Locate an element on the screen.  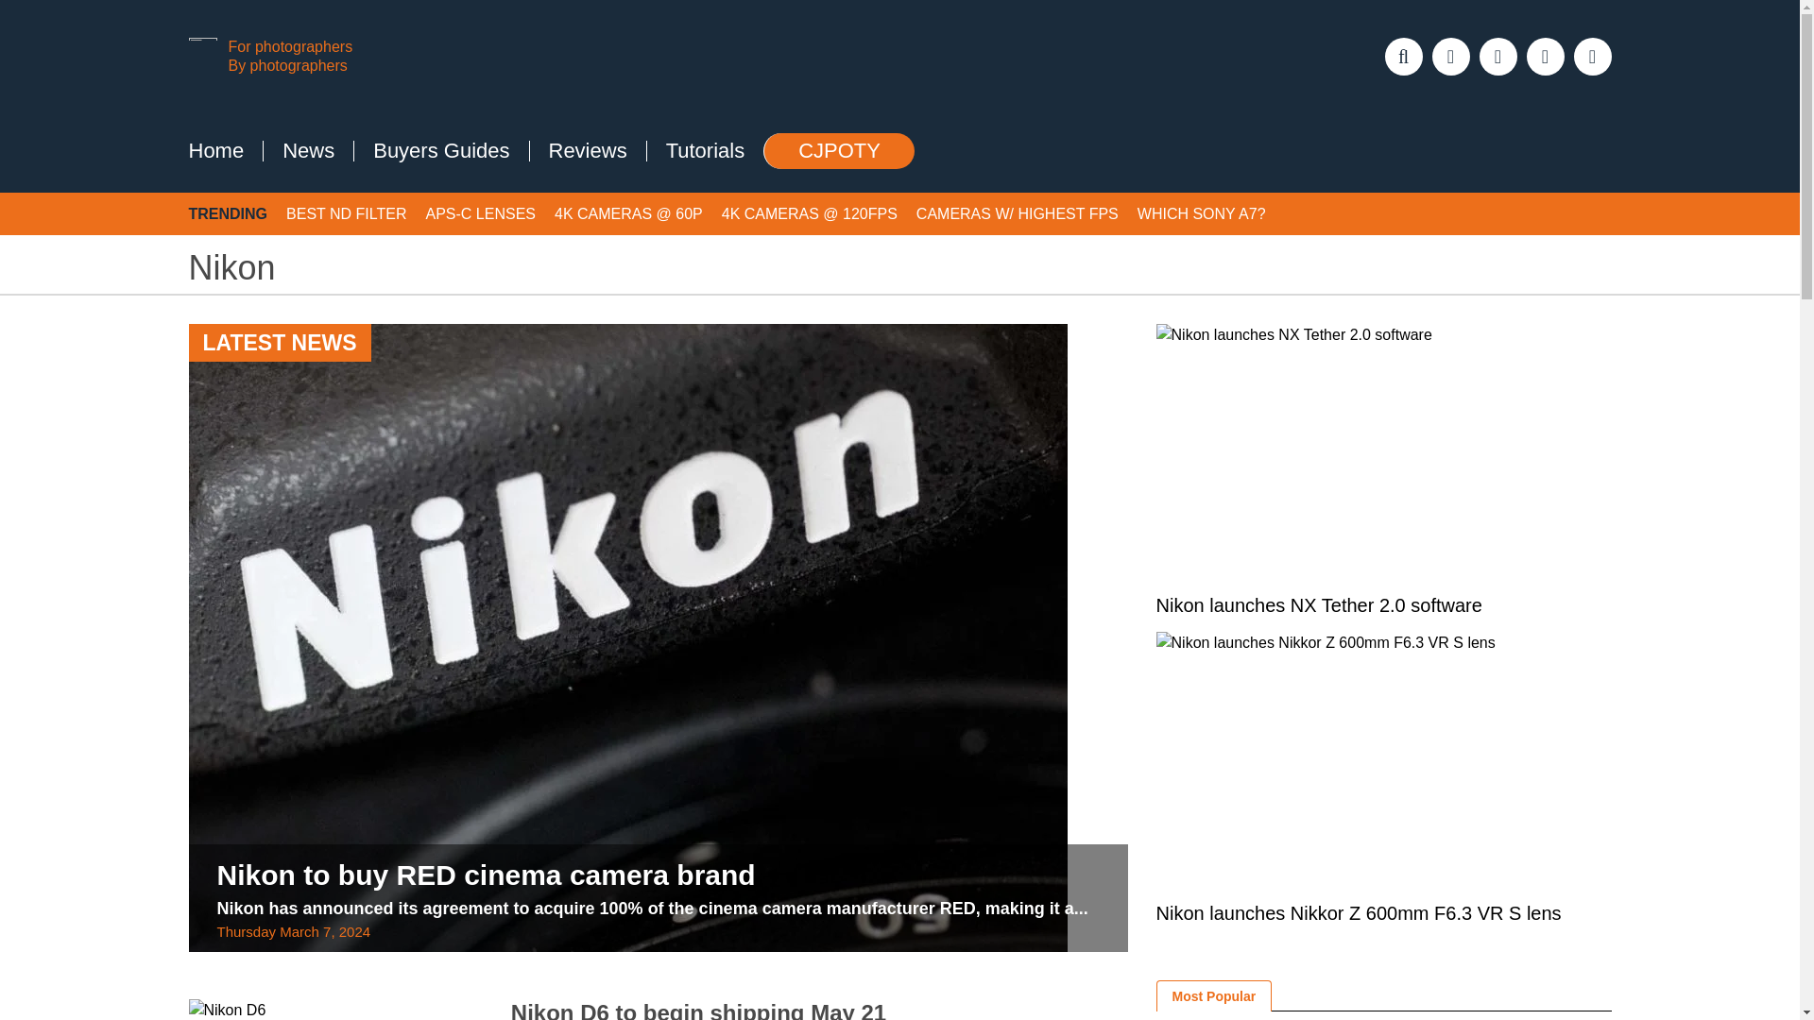
APS-C LENSES is located at coordinates (480, 212).